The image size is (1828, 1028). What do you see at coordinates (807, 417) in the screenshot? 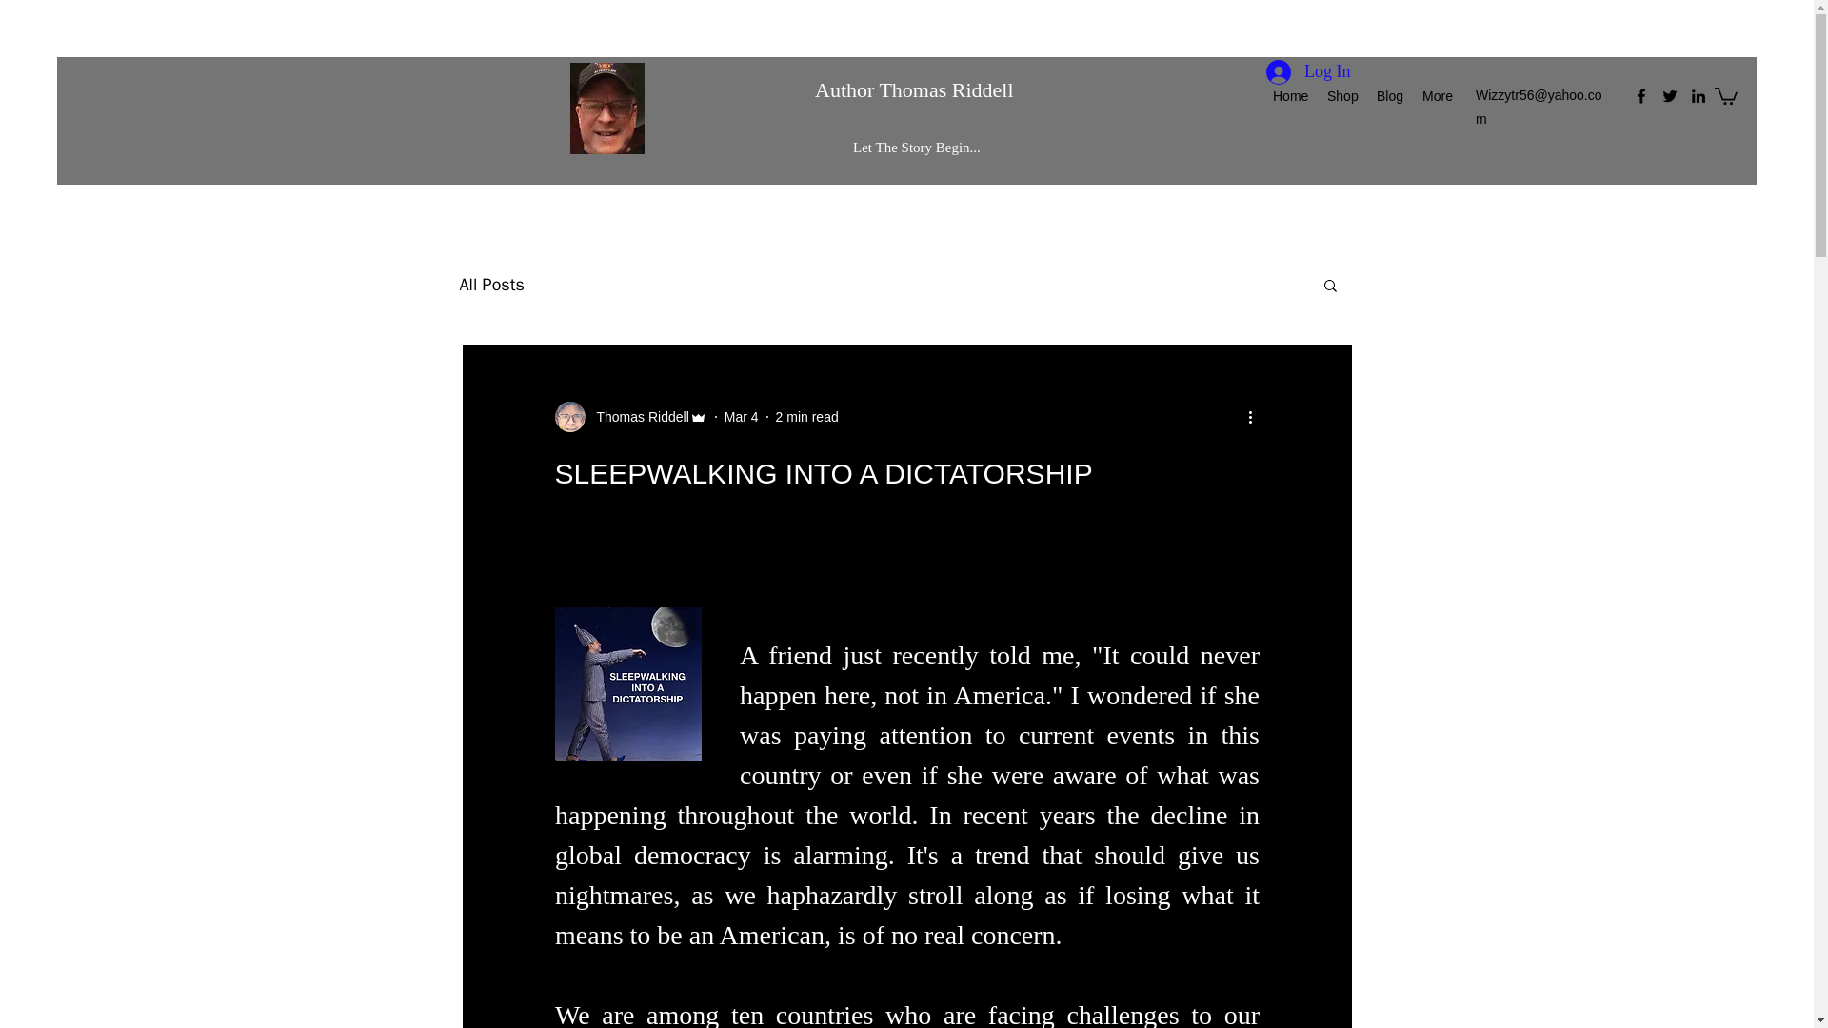
I see `2 min read` at bounding box center [807, 417].